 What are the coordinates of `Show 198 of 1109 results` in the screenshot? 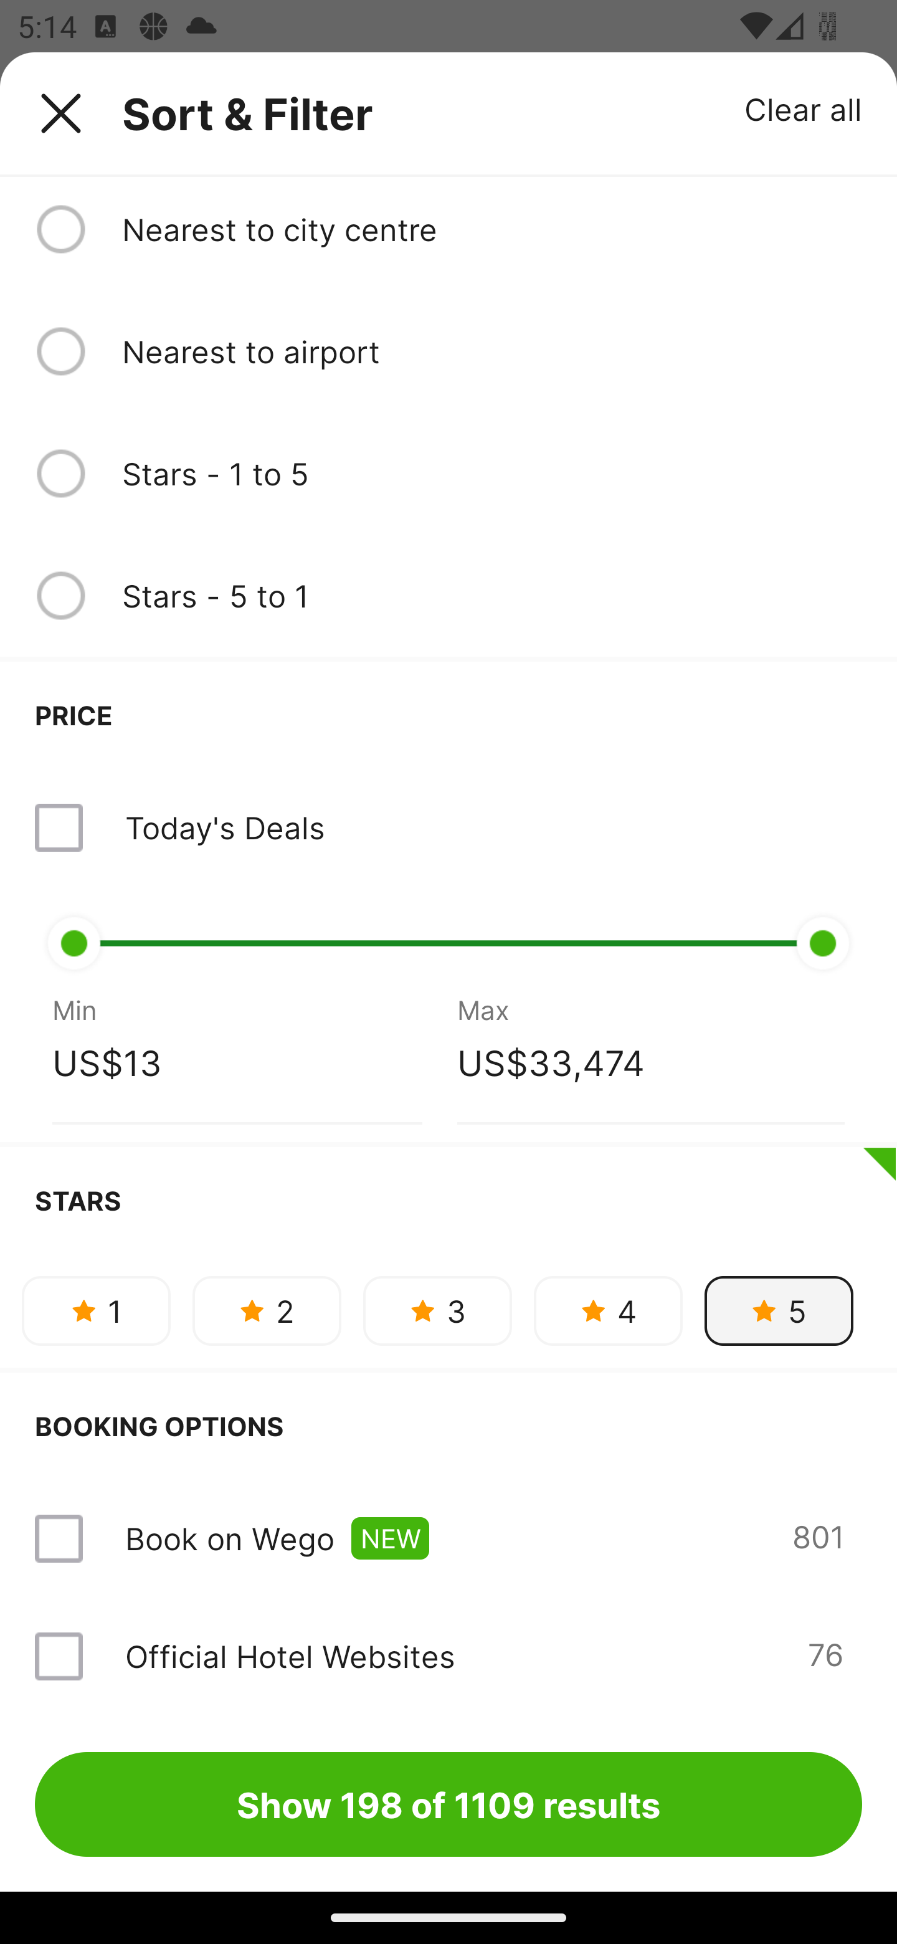 It's located at (448, 1804).